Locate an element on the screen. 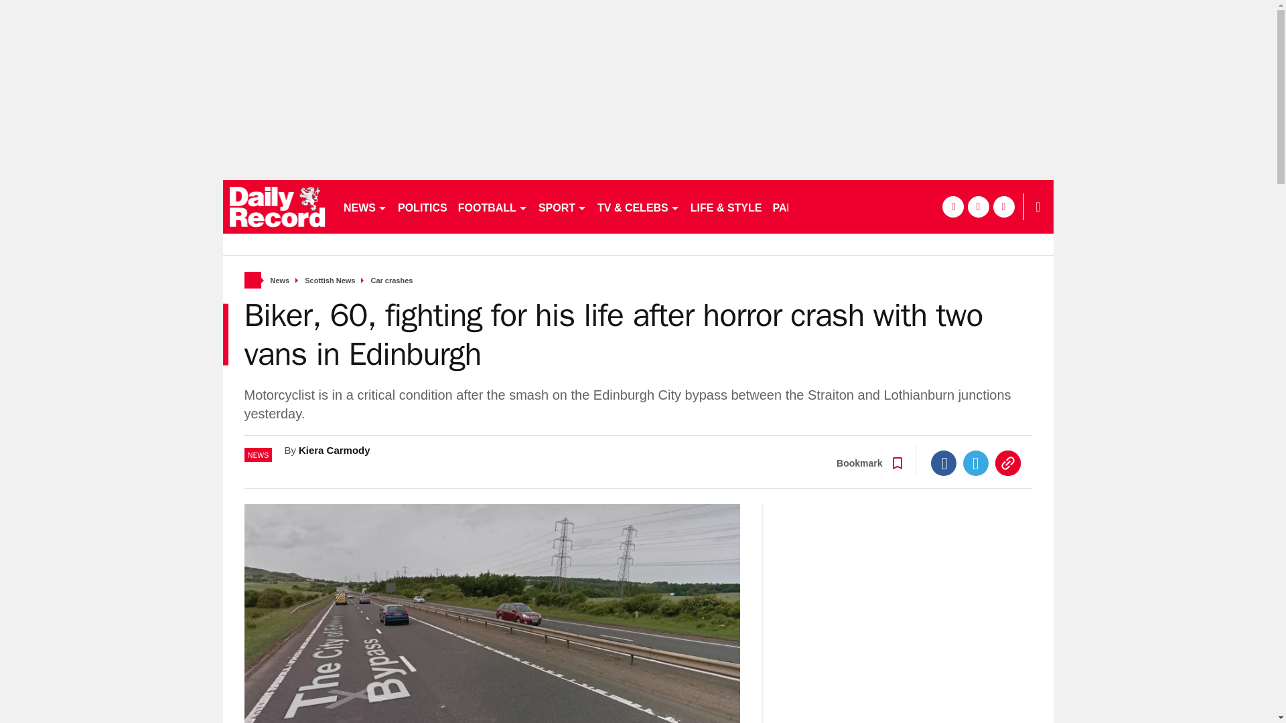  SPORT is located at coordinates (563, 206).